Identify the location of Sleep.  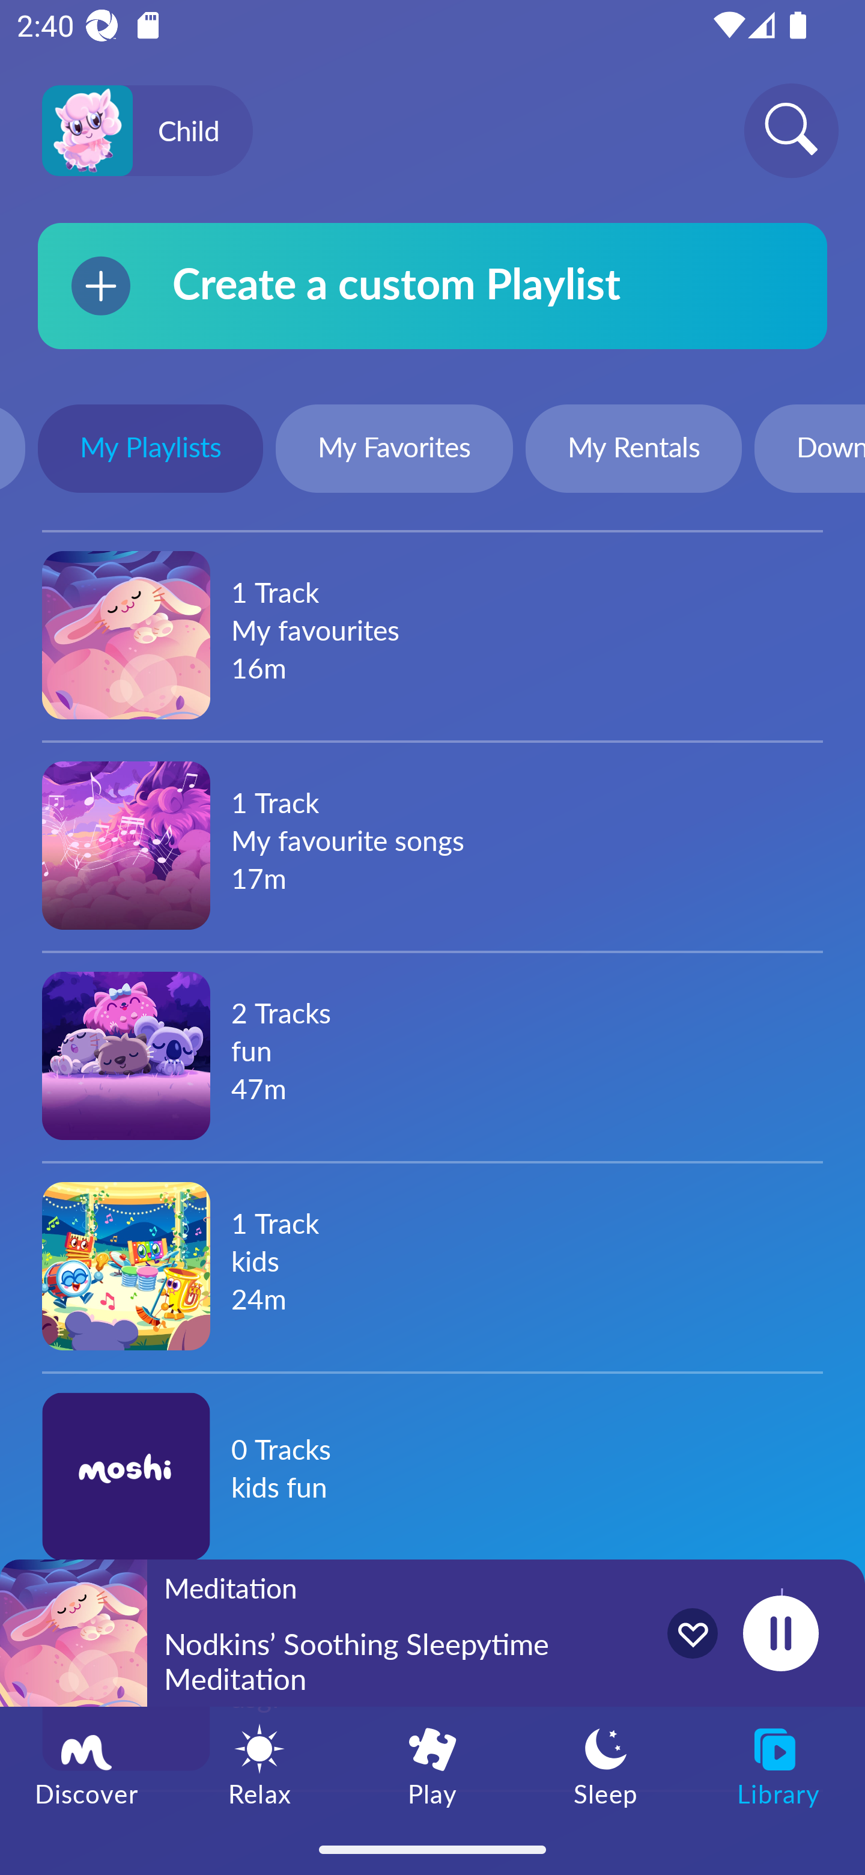
(605, 1765).